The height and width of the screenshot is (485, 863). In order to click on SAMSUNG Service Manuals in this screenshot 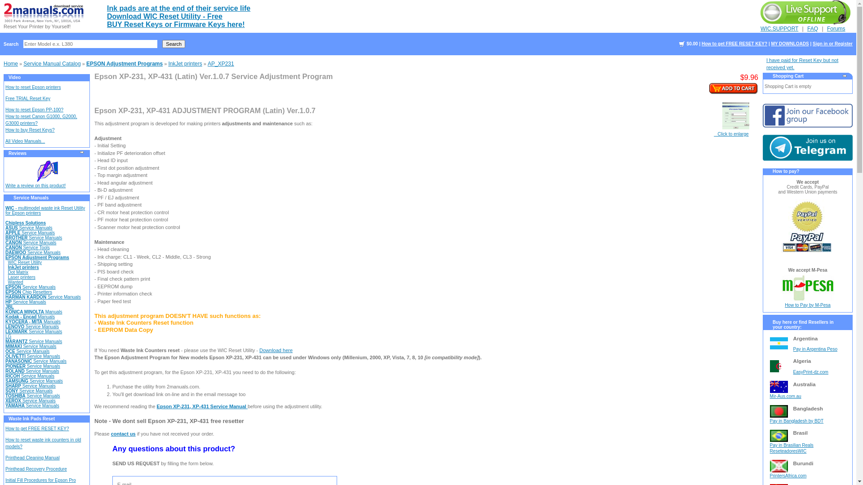, I will do `click(34, 381)`.